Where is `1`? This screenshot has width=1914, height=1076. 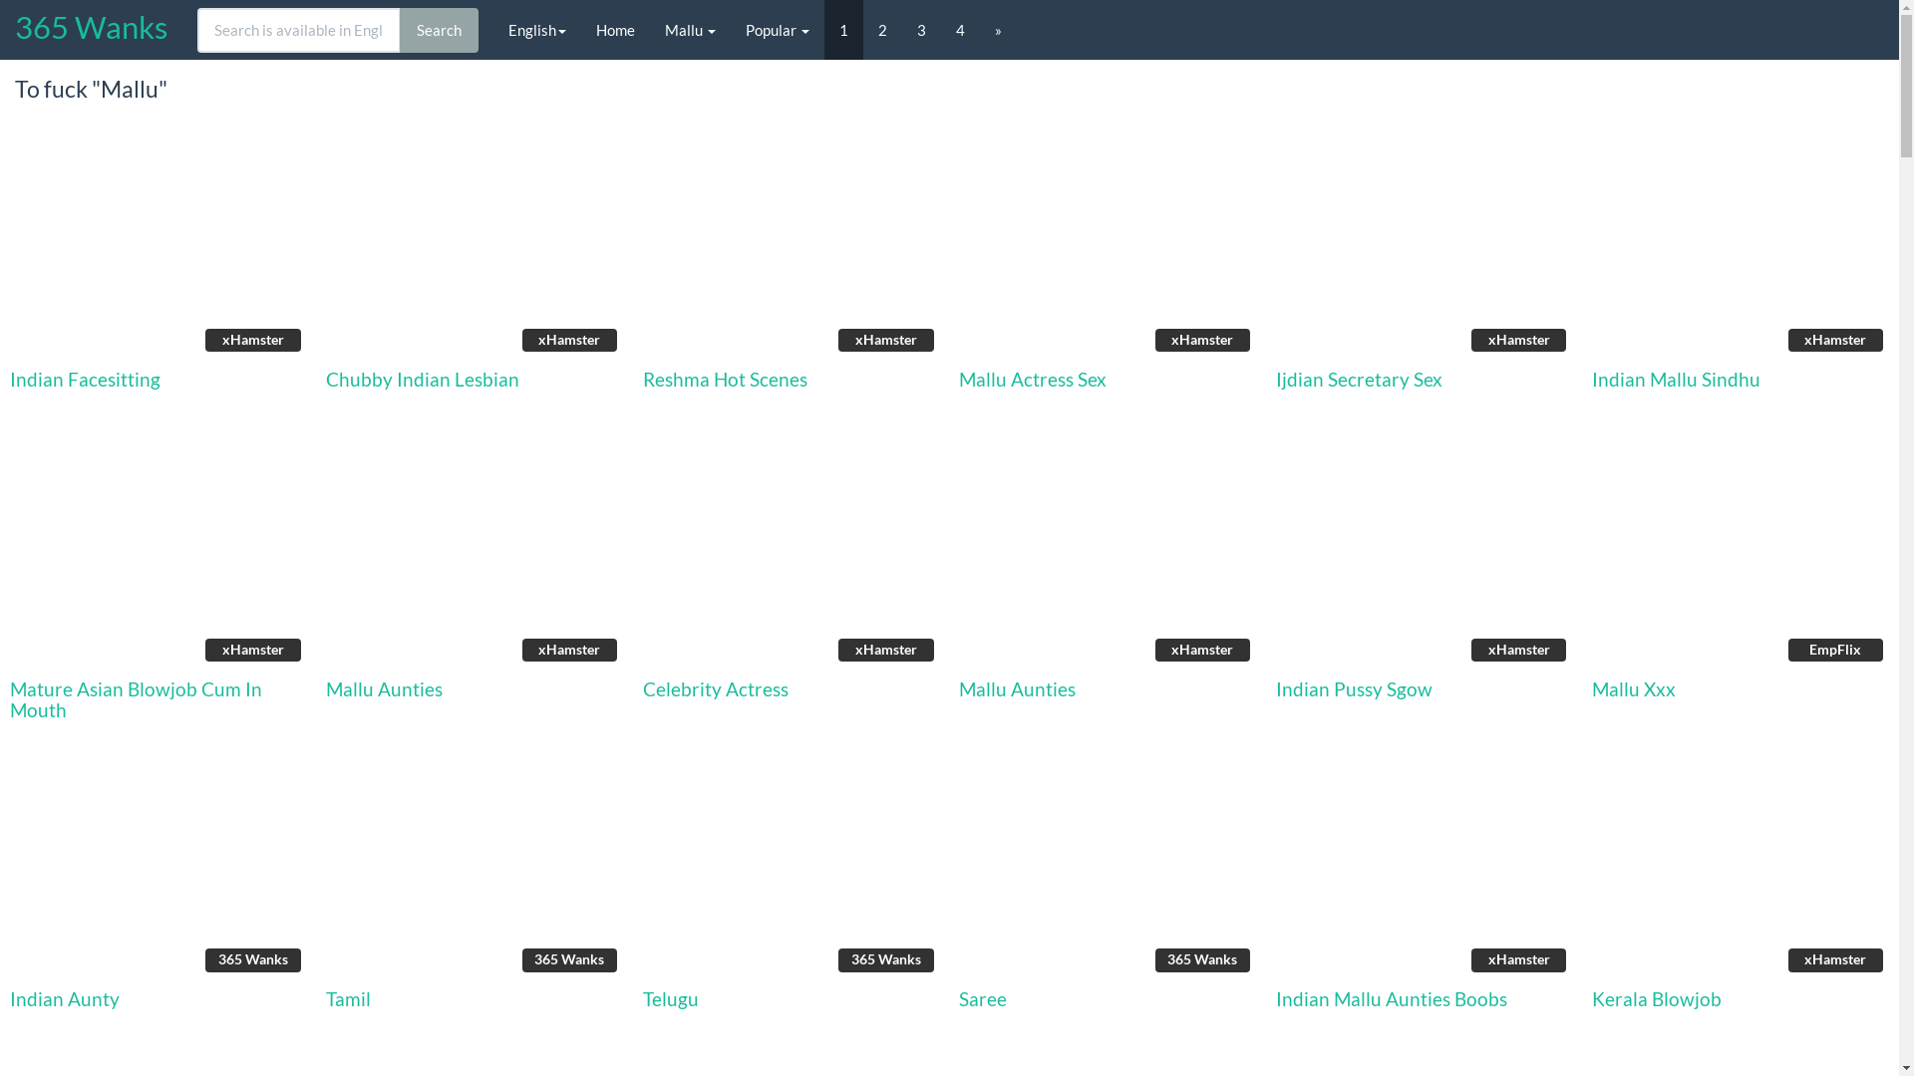 1 is located at coordinates (843, 30).